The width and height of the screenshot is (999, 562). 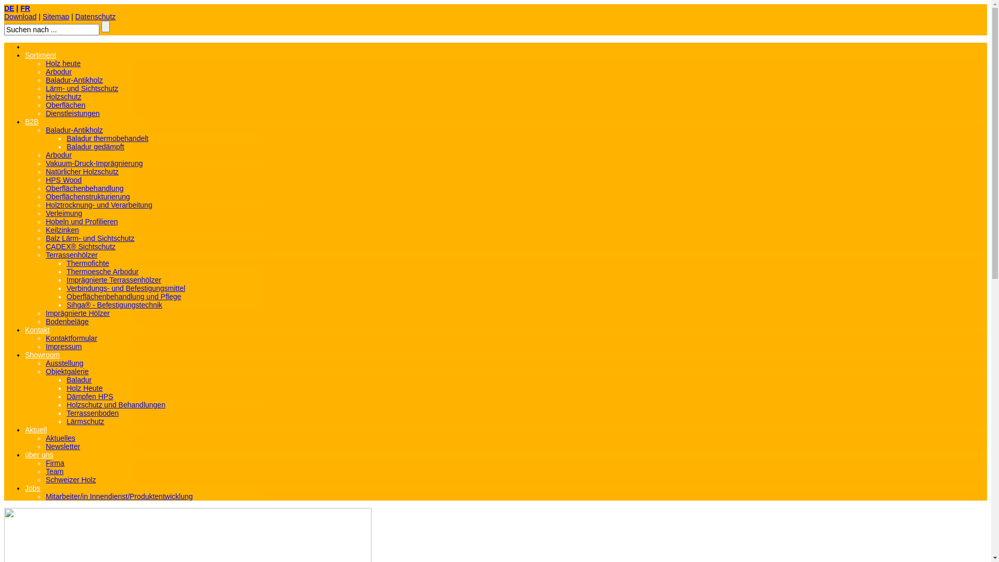 I want to click on Verleimung, so click(x=64, y=213).